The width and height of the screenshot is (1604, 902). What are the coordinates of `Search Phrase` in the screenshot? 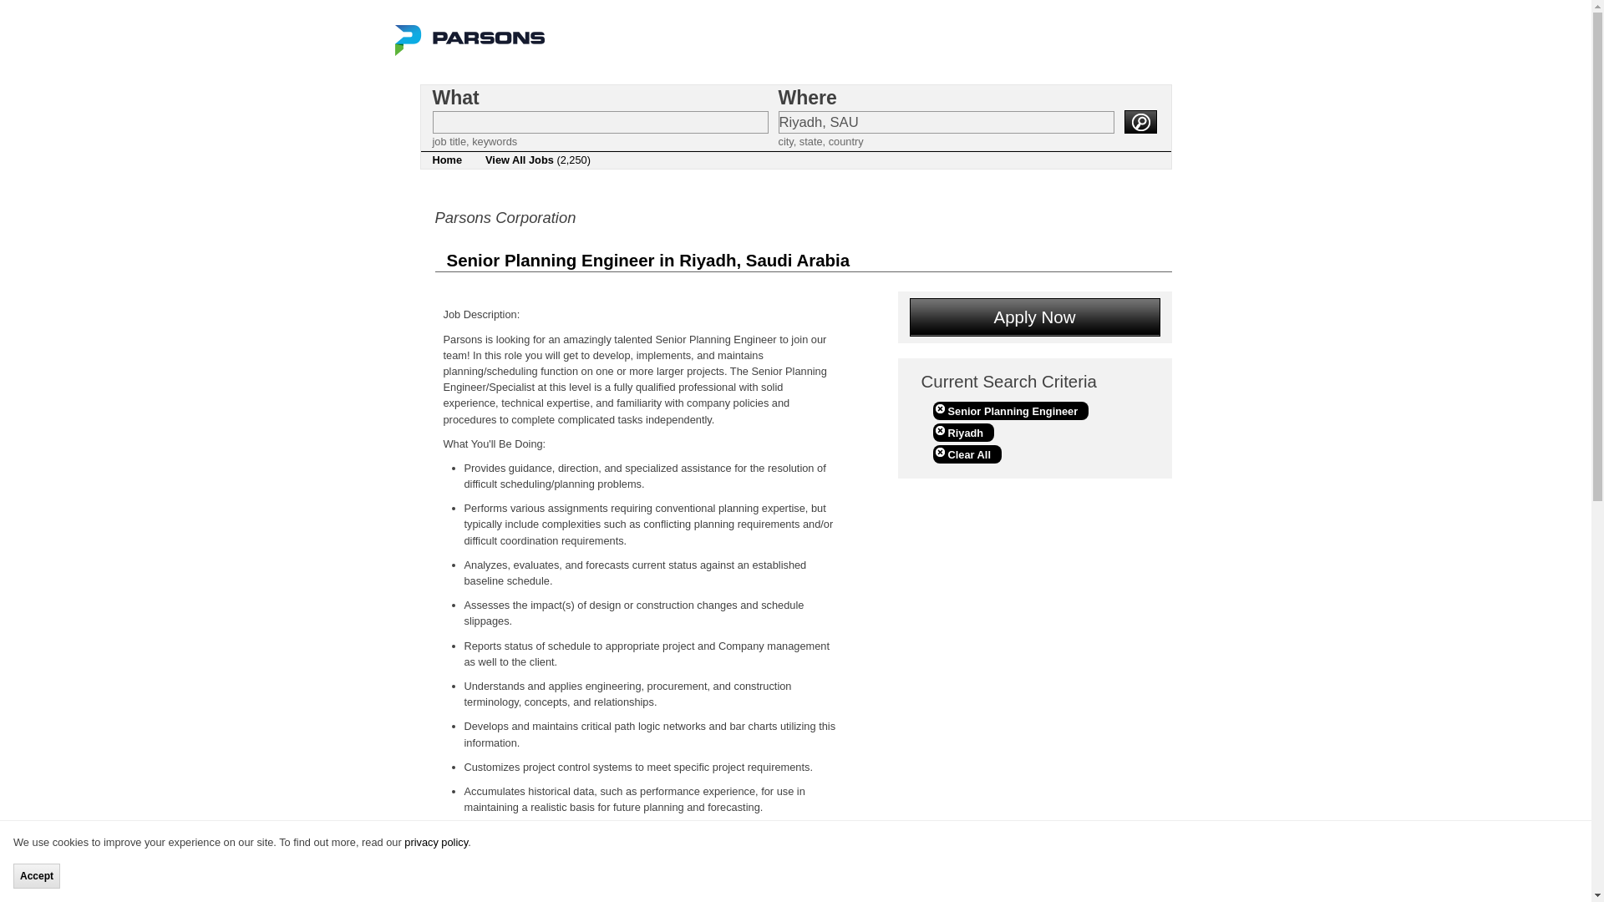 It's located at (600, 122).